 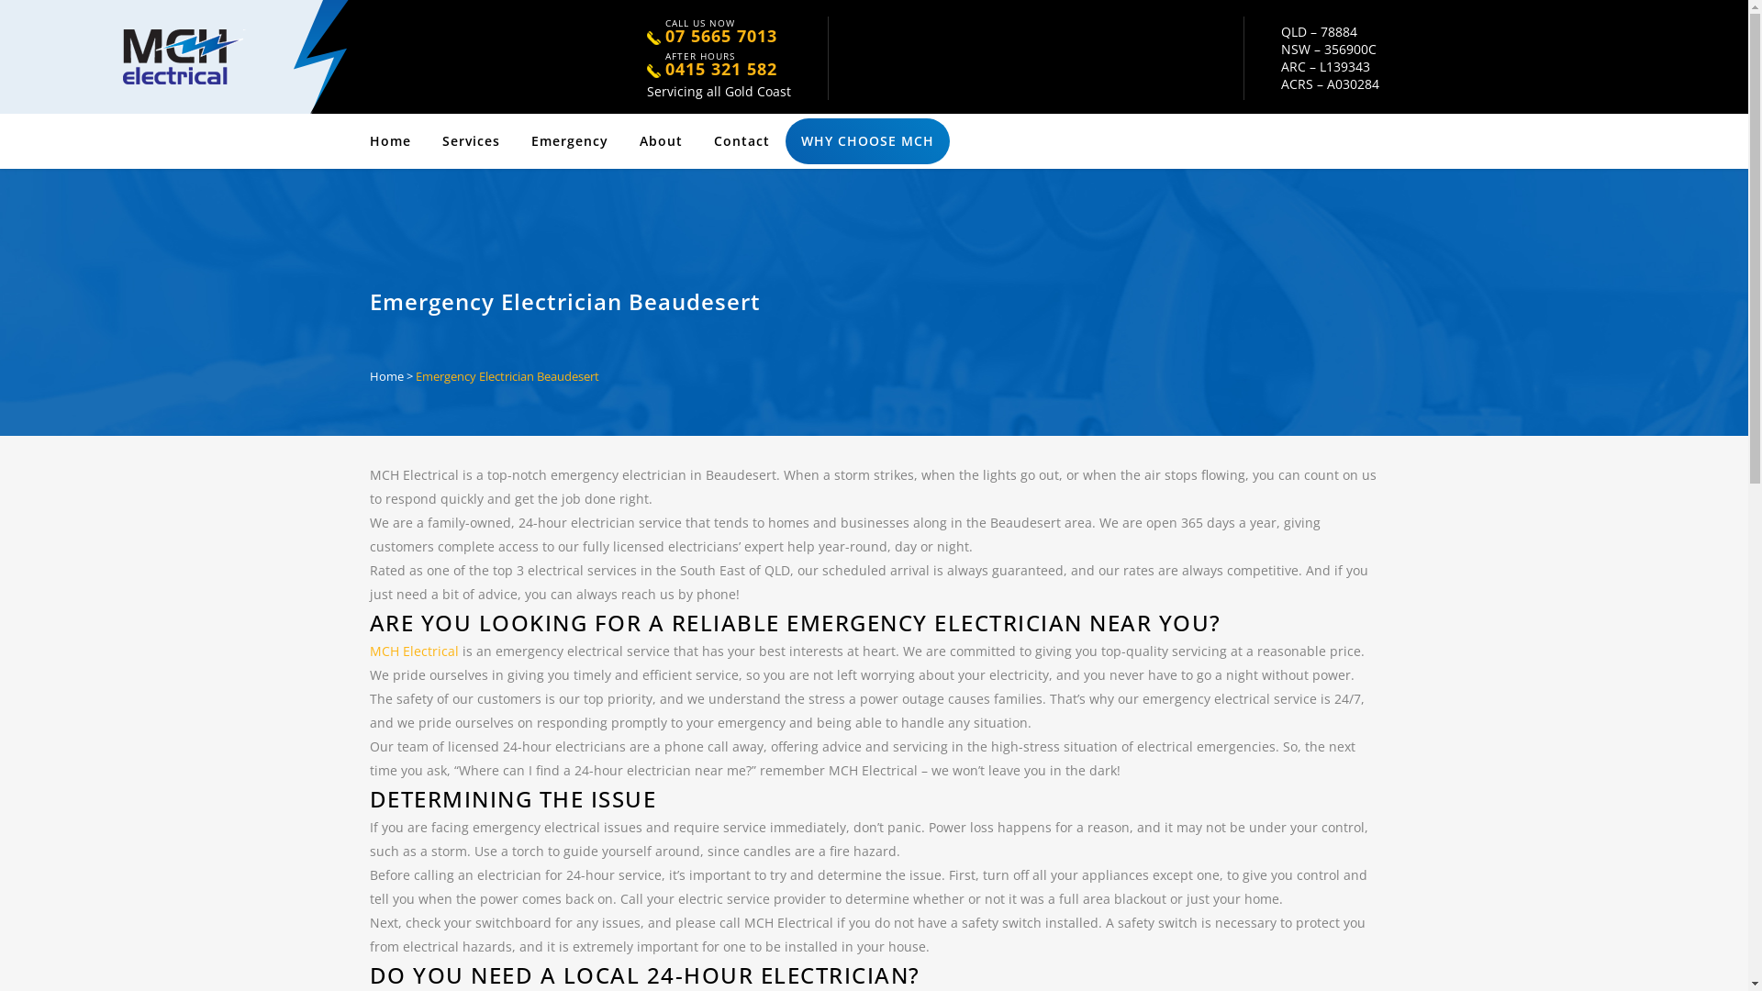 What do you see at coordinates (413, 651) in the screenshot?
I see `MCH Electrical` at bounding box center [413, 651].